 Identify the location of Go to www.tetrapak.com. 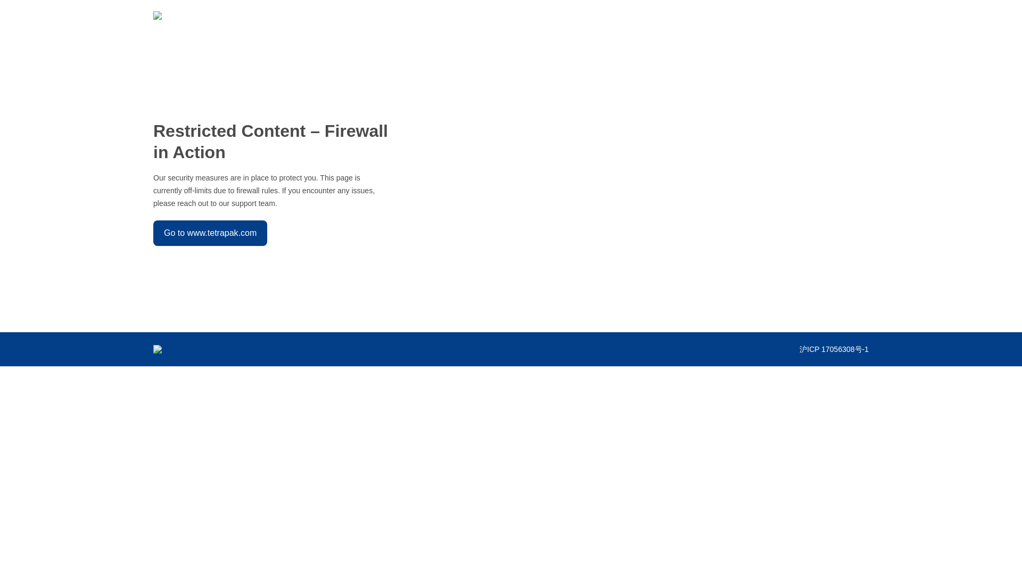
(210, 233).